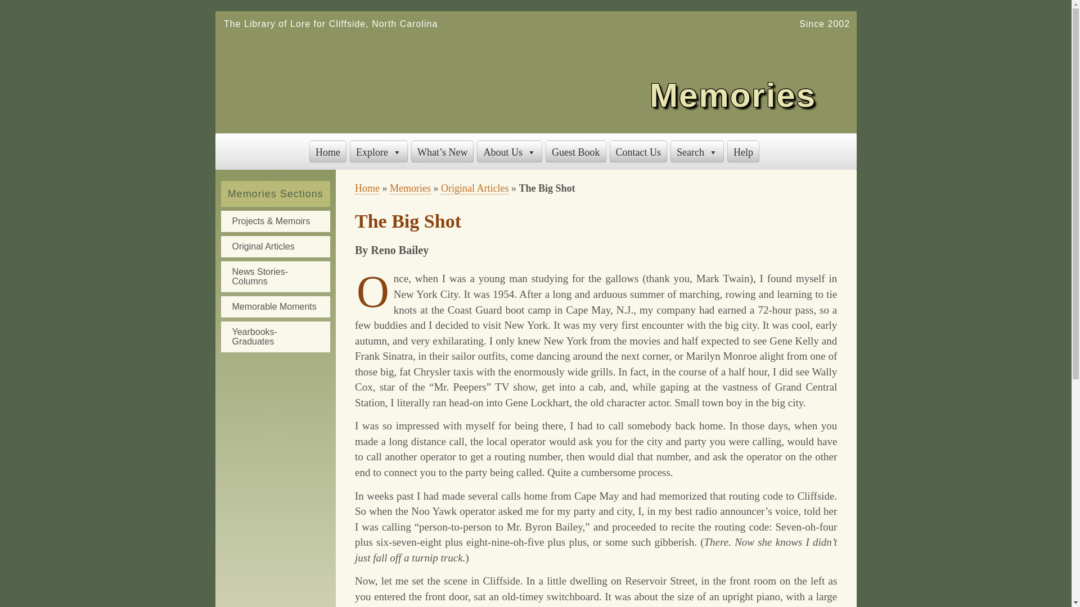  Describe the element at coordinates (475, 188) in the screenshot. I see `Original Articles` at that location.